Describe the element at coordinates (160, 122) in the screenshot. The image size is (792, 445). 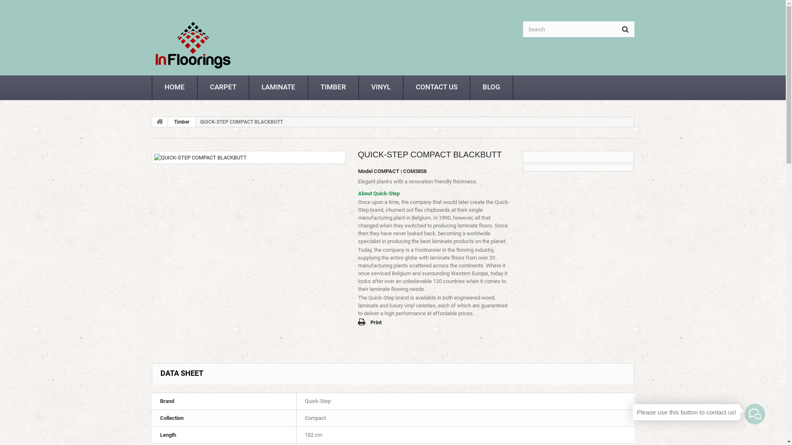
I see `Return to Home` at that location.